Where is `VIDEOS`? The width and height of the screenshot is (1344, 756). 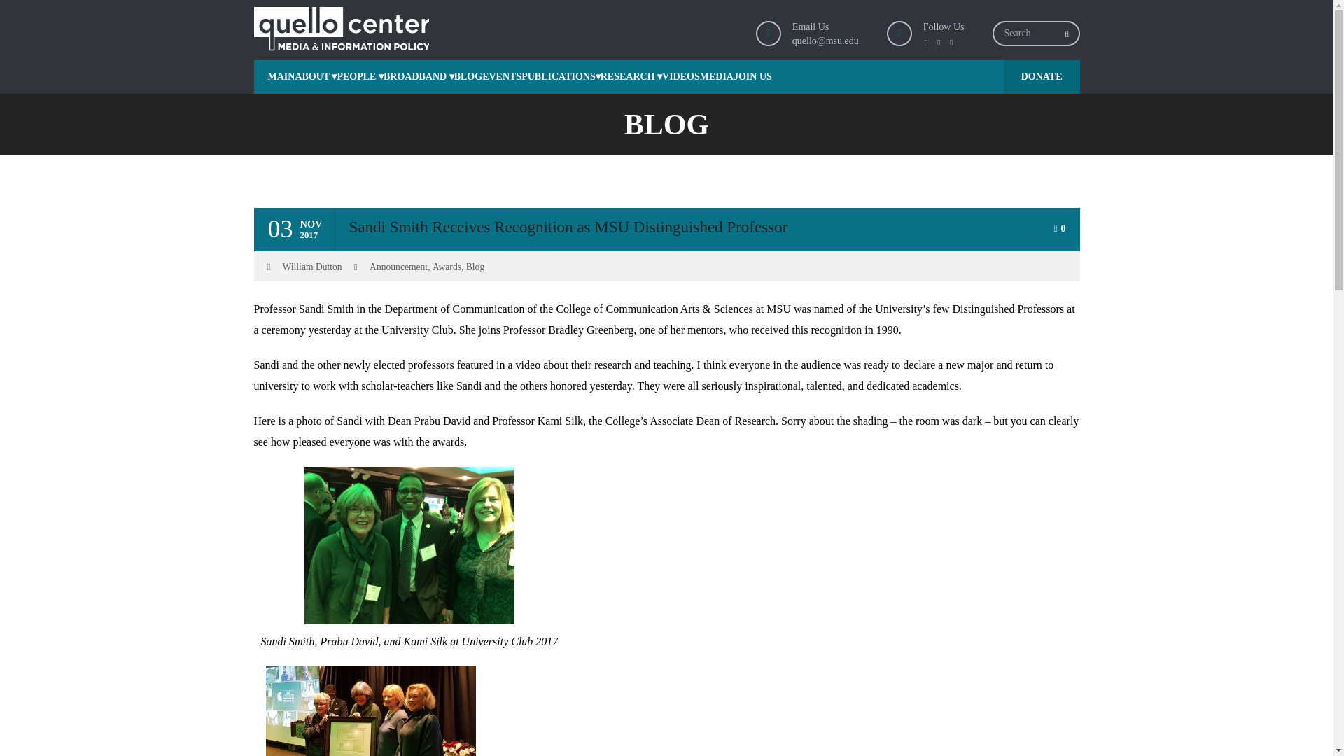 VIDEOS is located at coordinates (681, 77).